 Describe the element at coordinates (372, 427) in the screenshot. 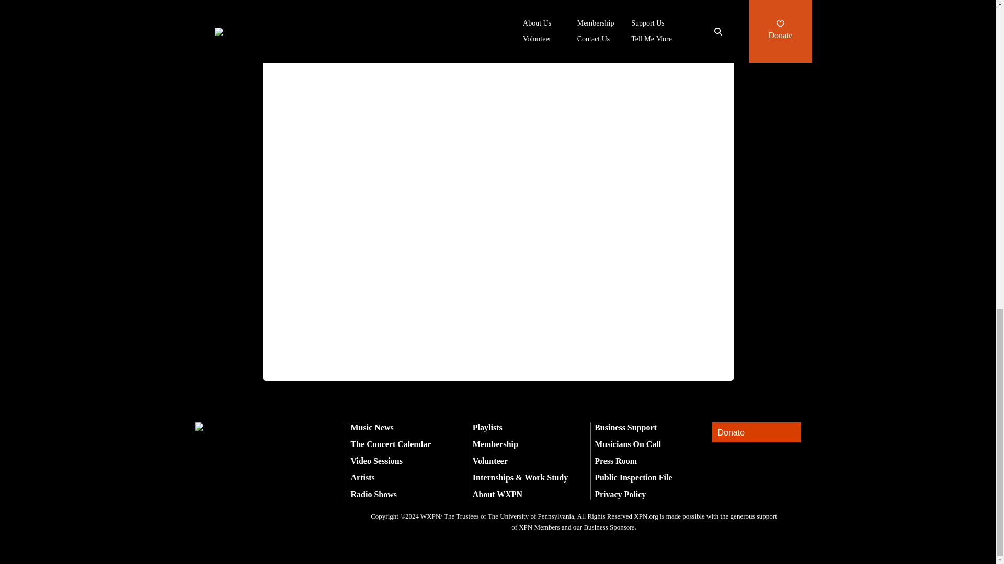

I see `Music News` at that location.